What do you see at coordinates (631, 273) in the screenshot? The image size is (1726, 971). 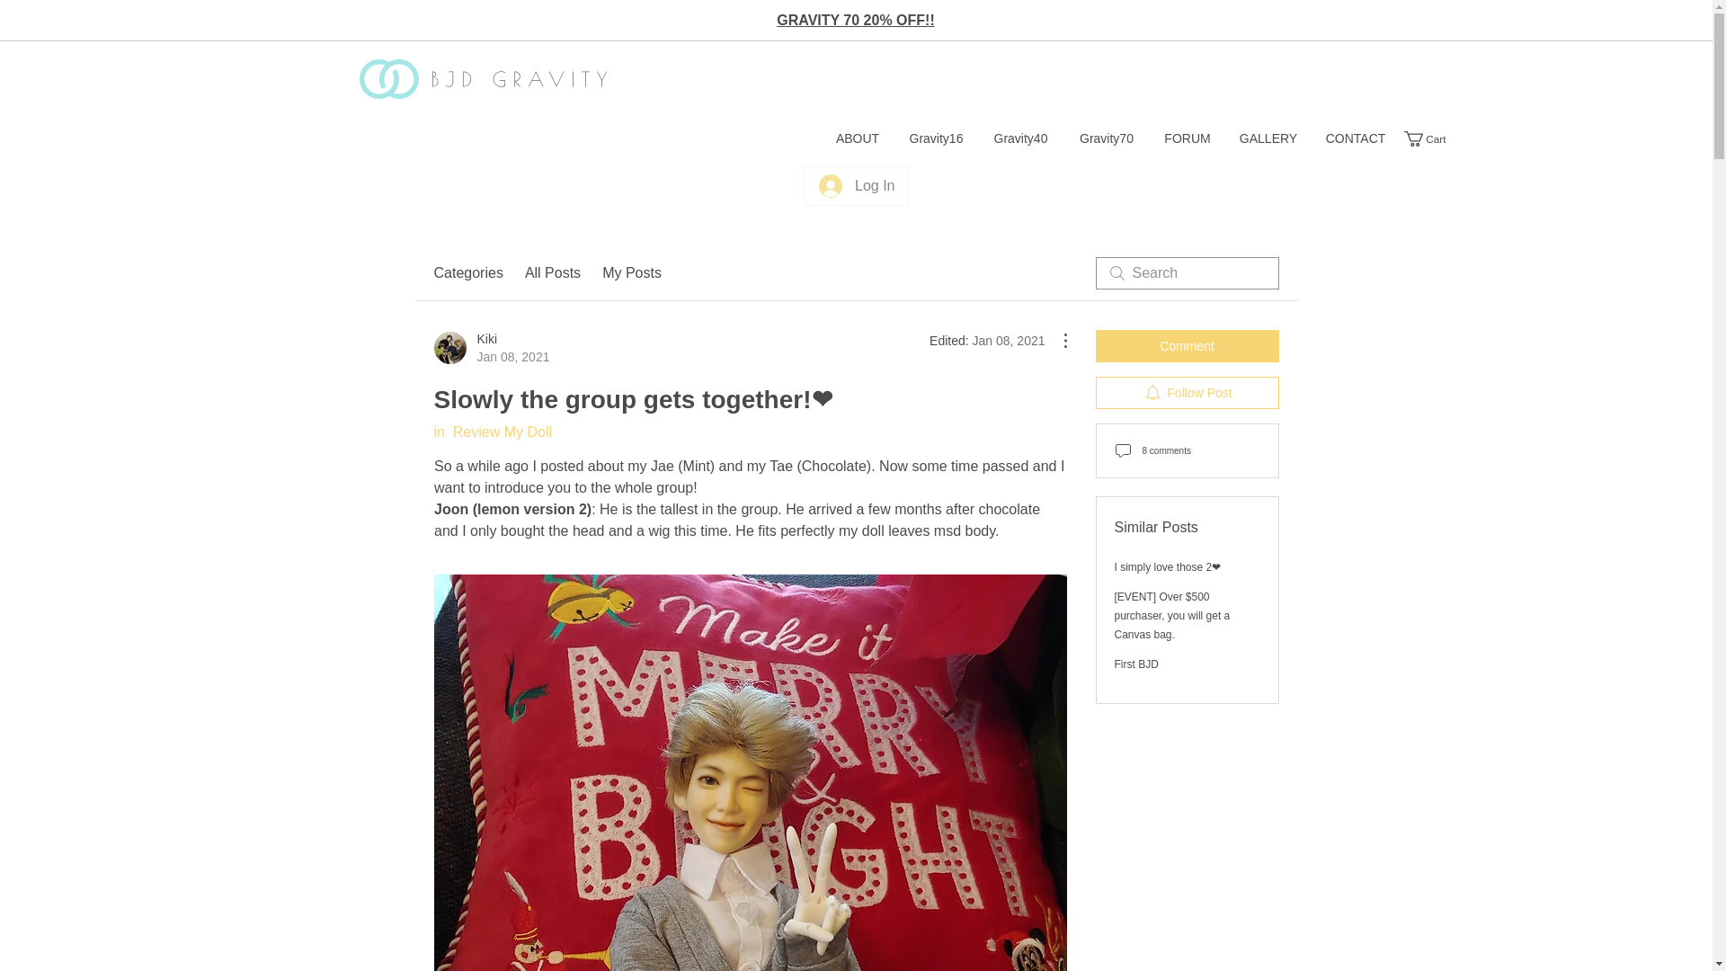 I see `ABOUT` at bounding box center [631, 273].